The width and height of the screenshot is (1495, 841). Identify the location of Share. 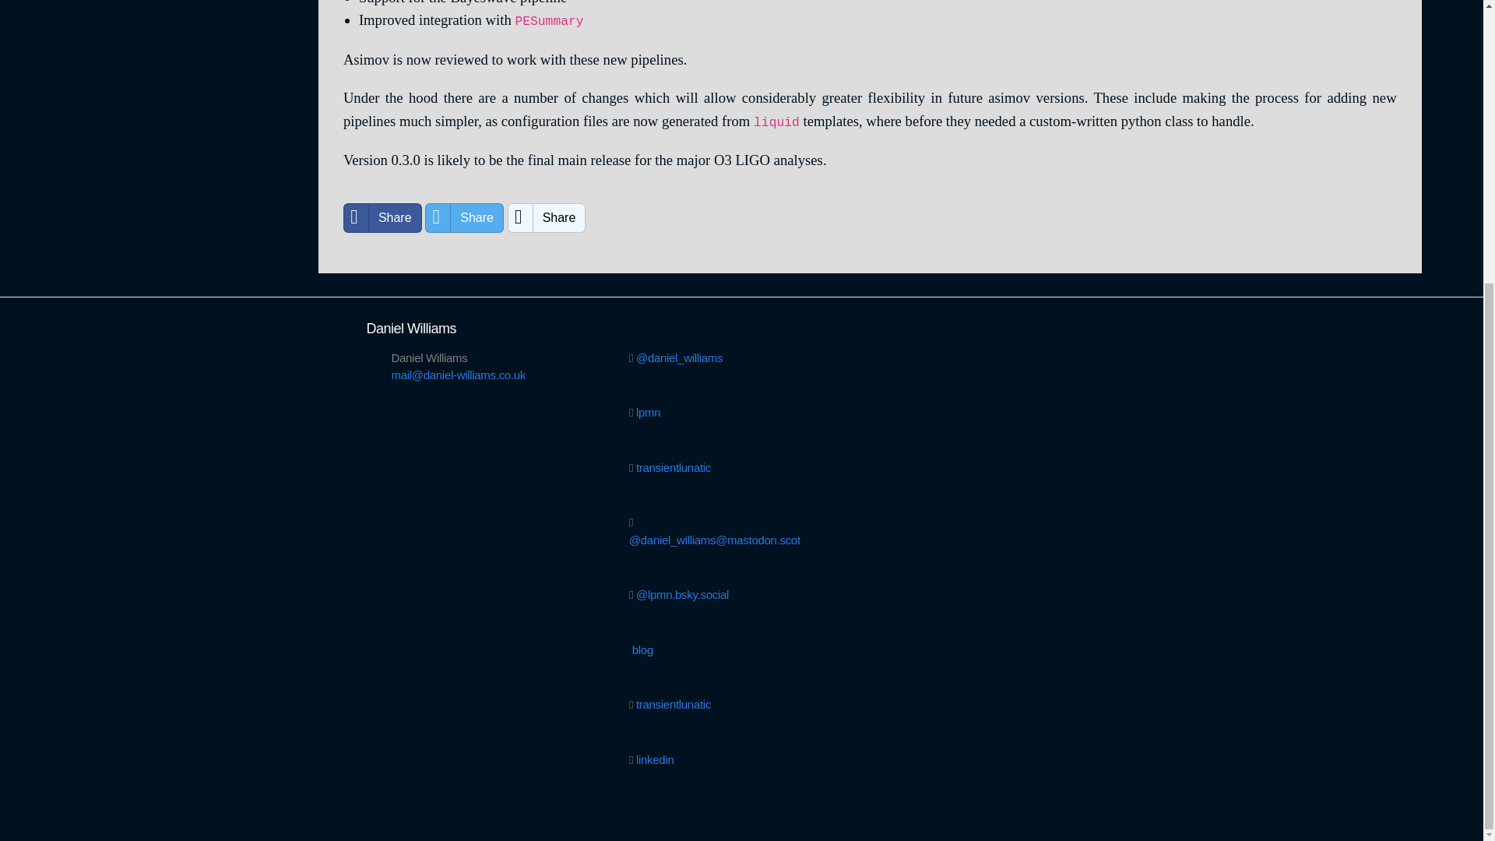
(382, 218).